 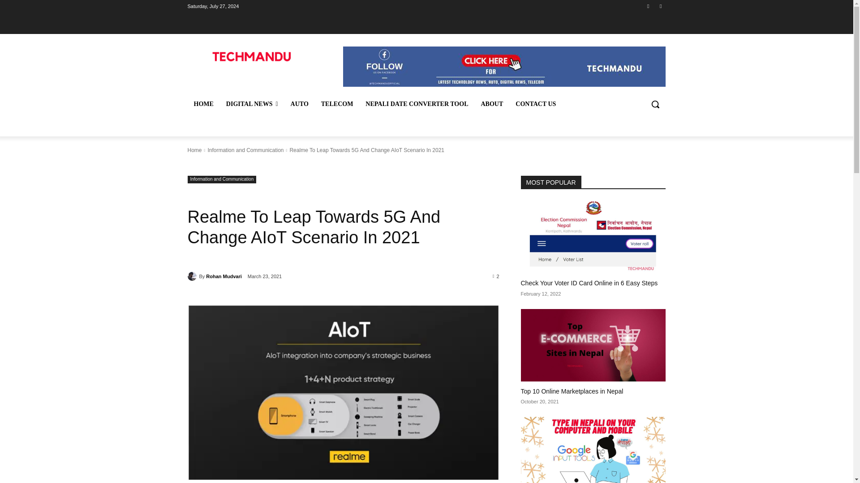 I want to click on AUTO, so click(x=299, y=104).